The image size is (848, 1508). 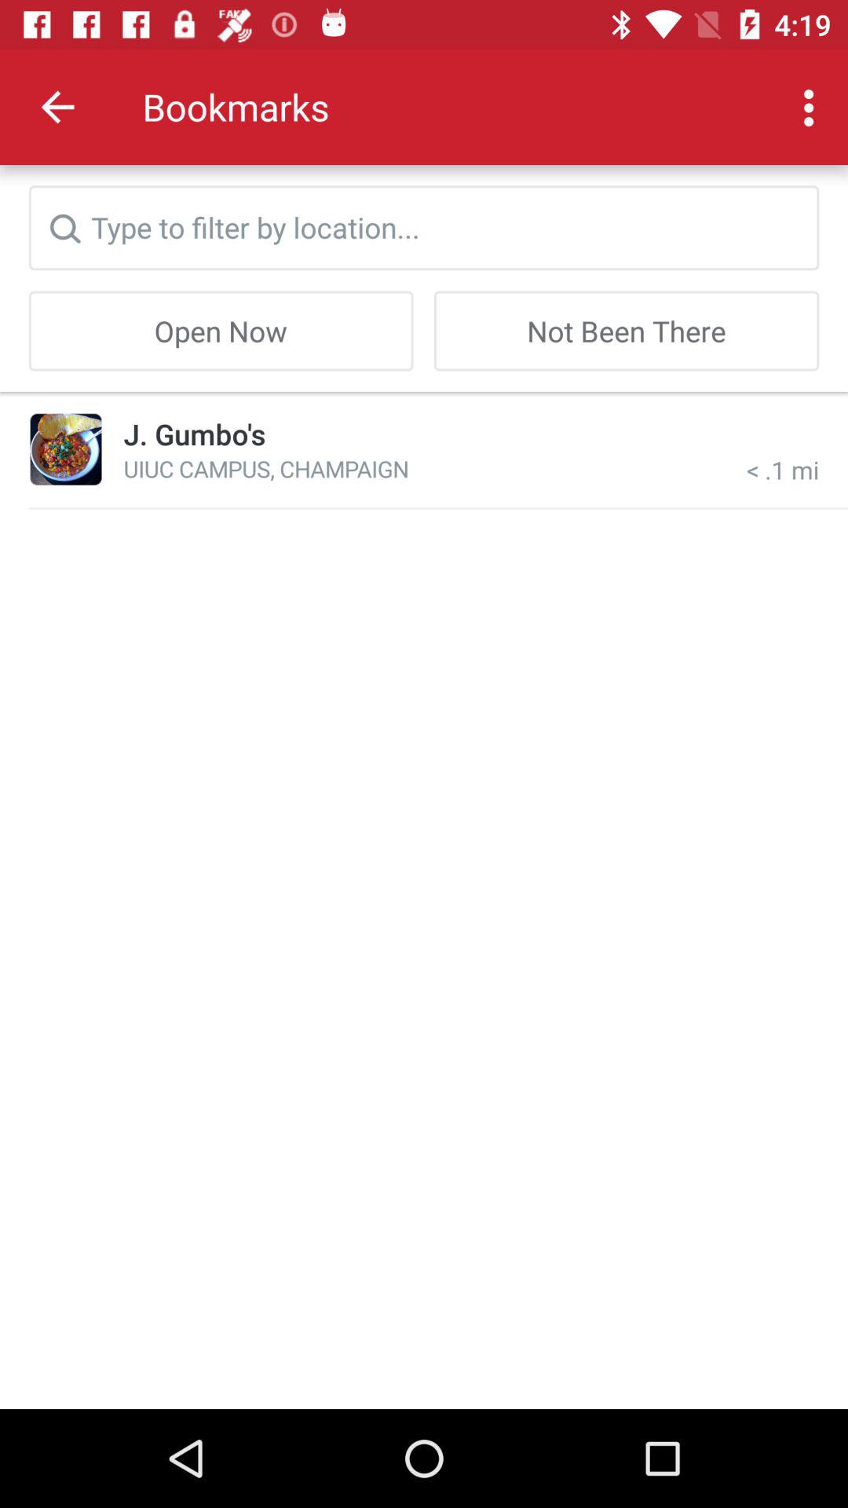 I want to click on choose item next to the open now, so click(x=627, y=331).